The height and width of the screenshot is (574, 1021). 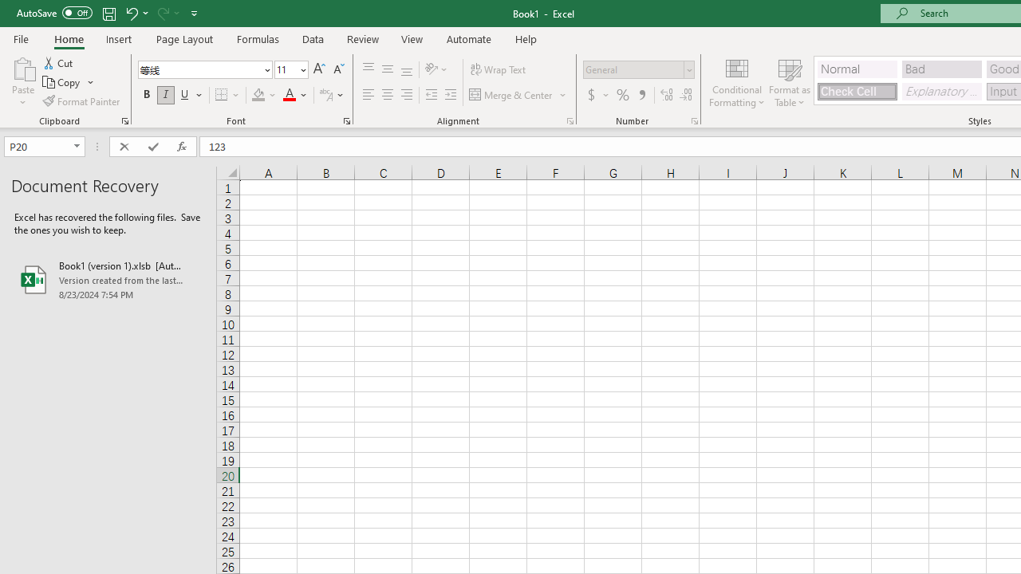 What do you see at coordinates (136, 13) in the screenshot?
I see `Undo` at bounding box center [136, 13].